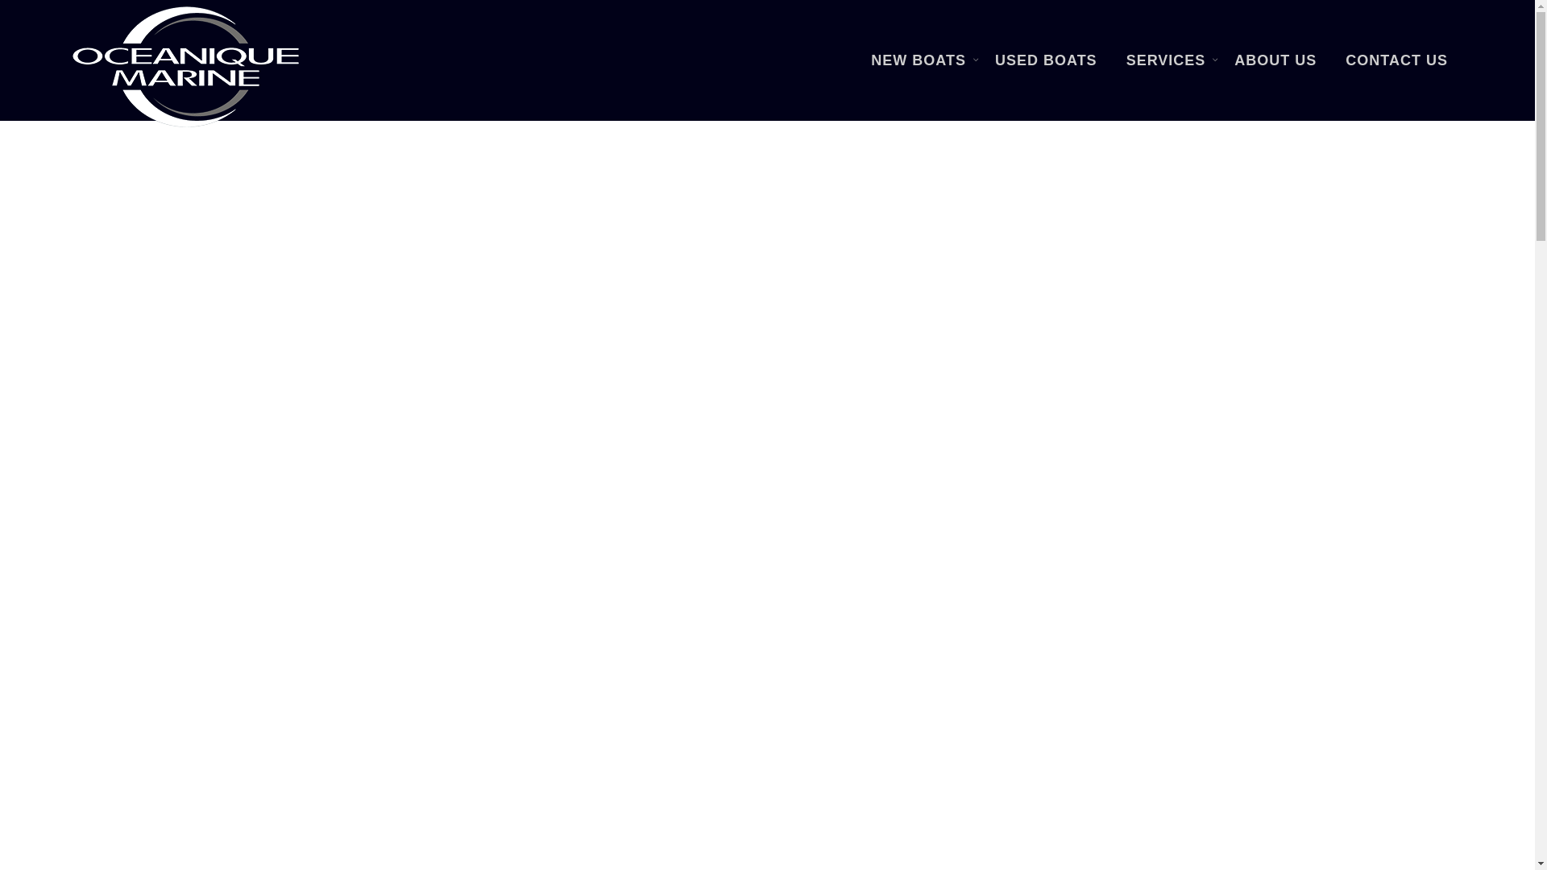  I want to click on ABOUT US, so click(1275, 60).